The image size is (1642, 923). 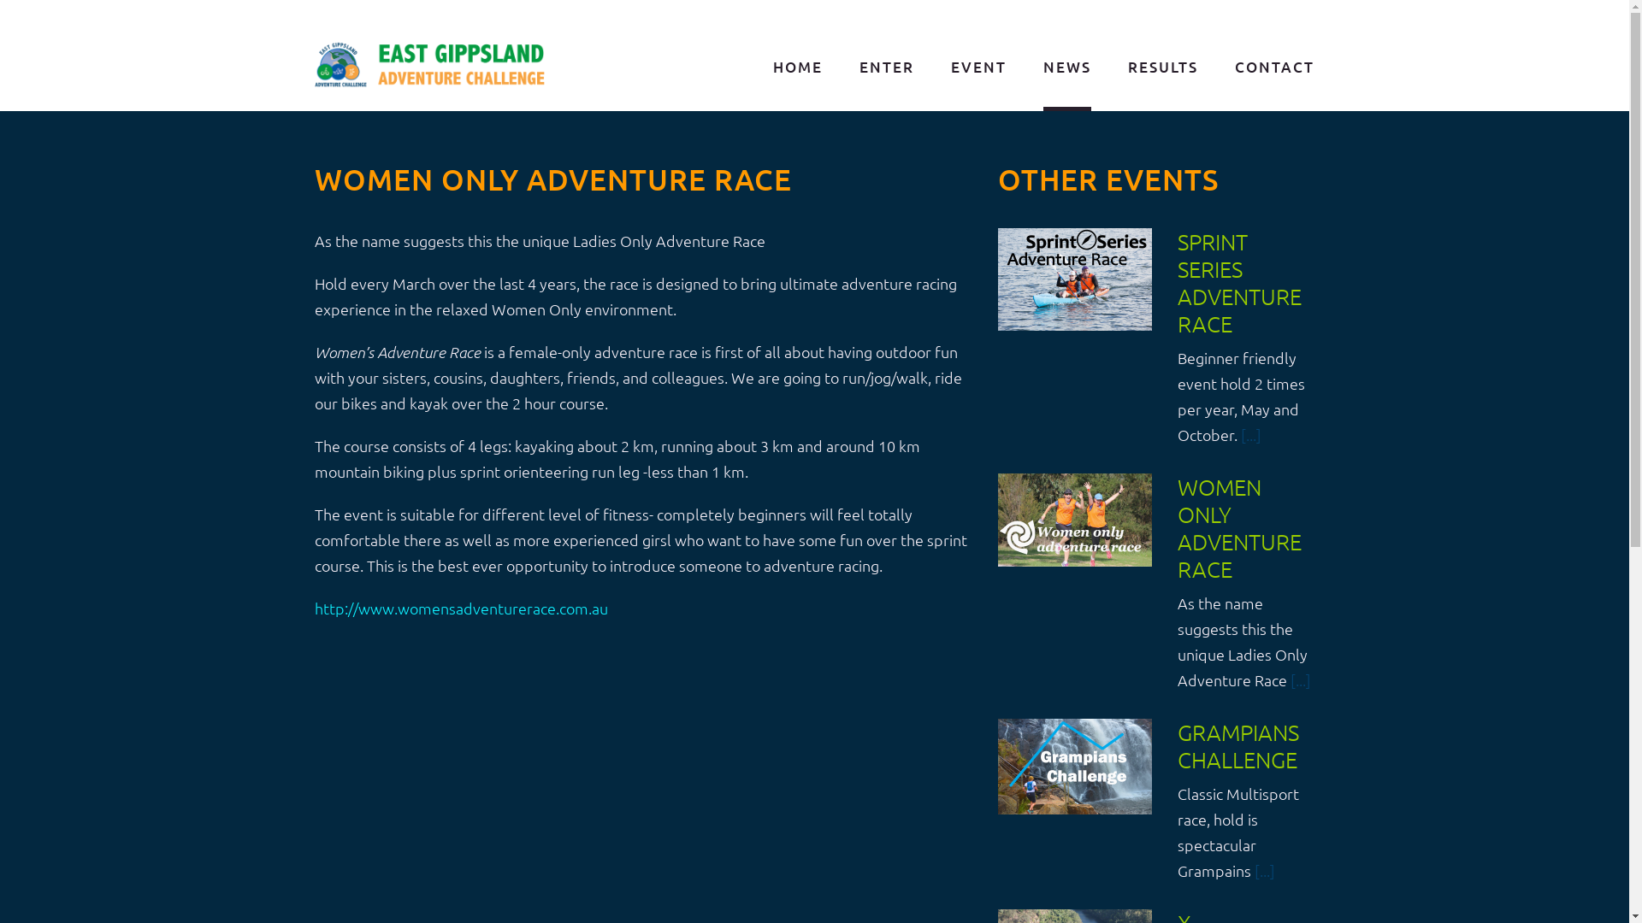 What do you see at coordinates (1274, 68) in the screenshot?
I see `CONTACT` at bounding box center [1274, 68].